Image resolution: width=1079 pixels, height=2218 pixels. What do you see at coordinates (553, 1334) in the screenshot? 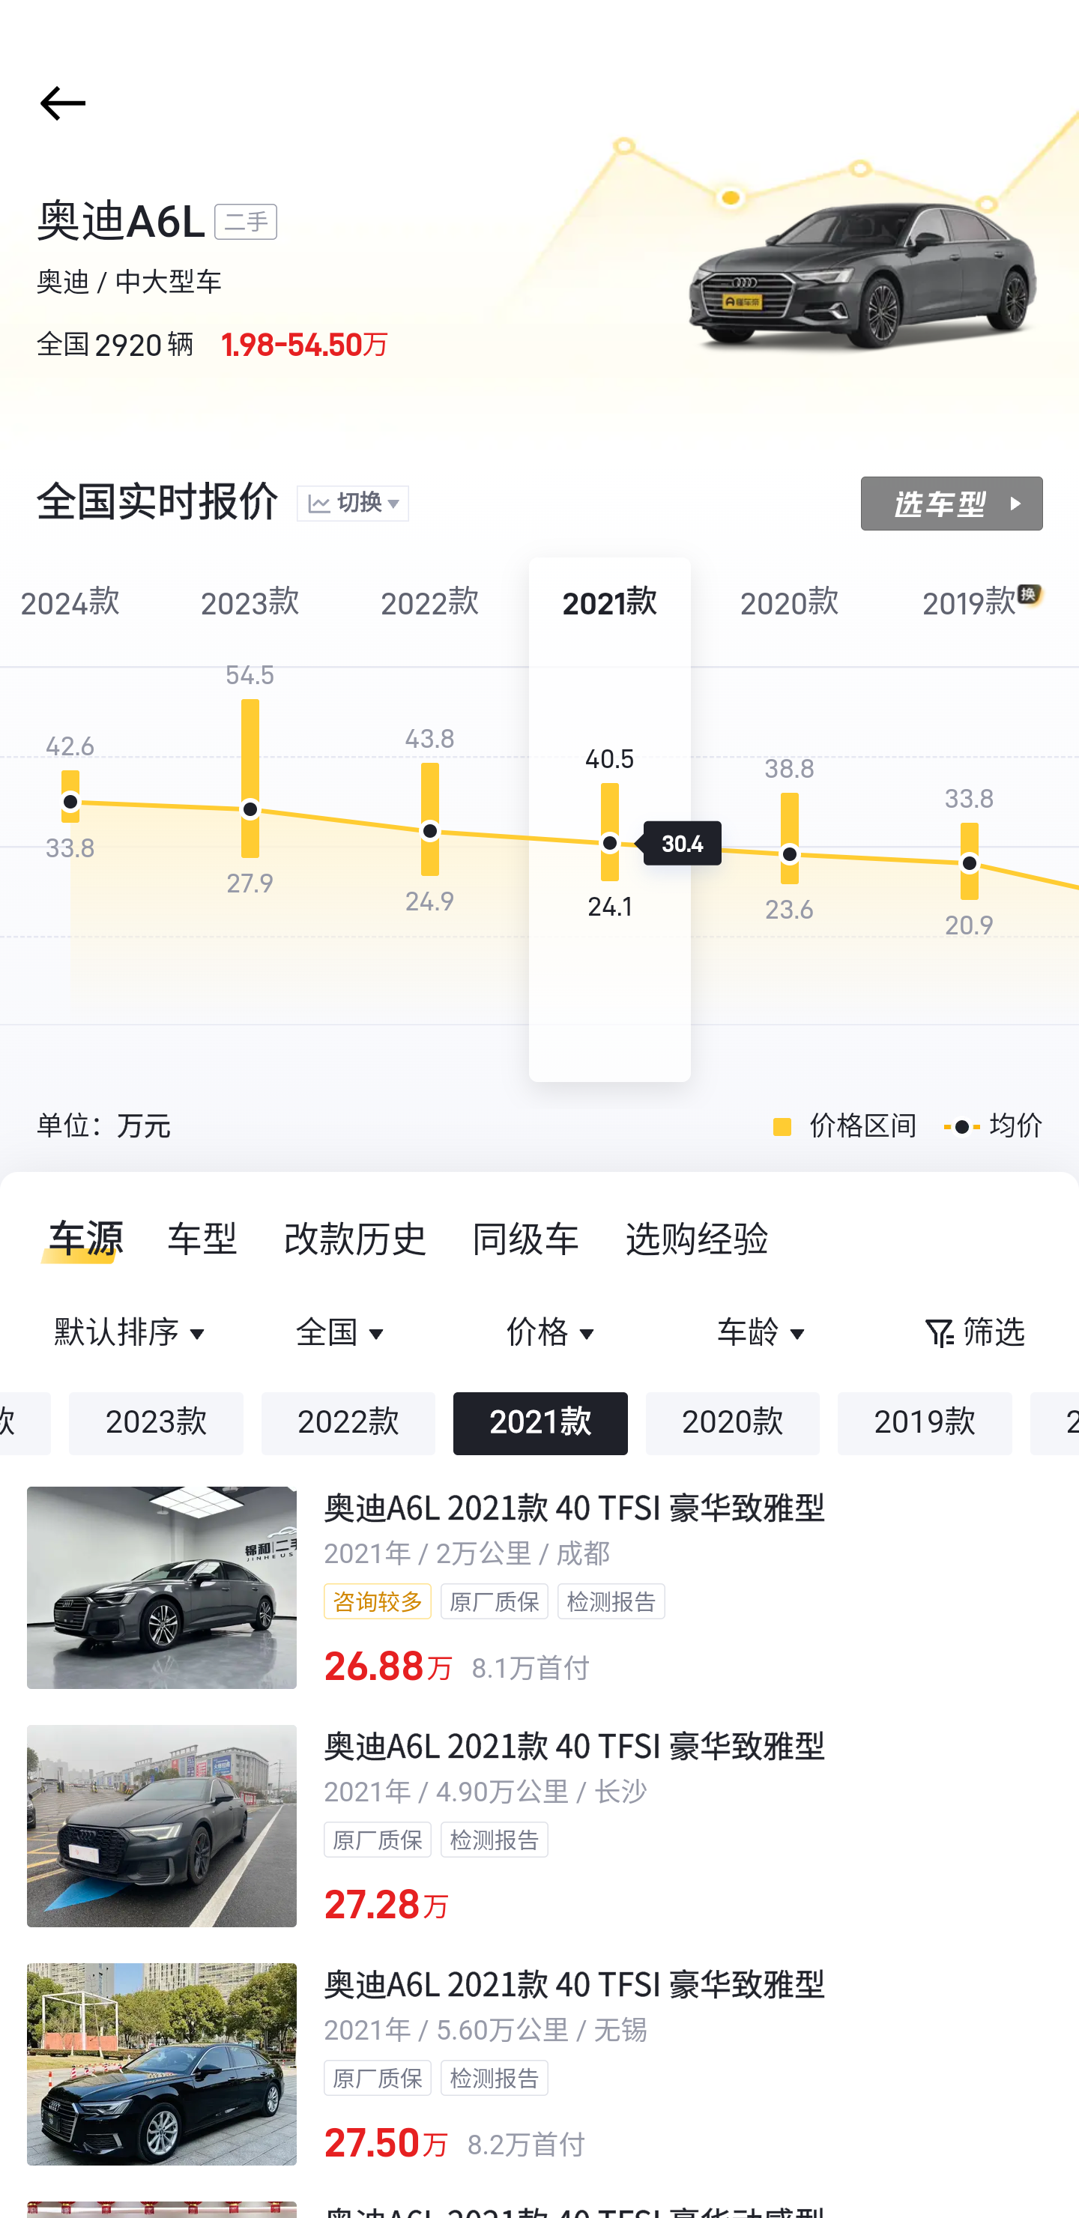
I see `价格` at bounding box center [553, 1334].